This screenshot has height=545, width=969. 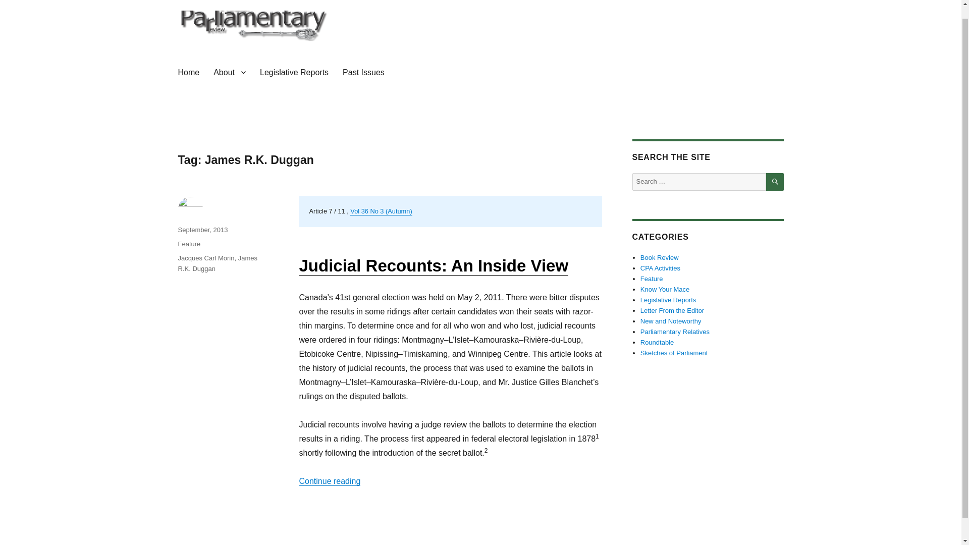 What do you see at coordinates (433, 265) in the screenshot?
I see `Judicial Recounts: An Inside View` at bounding box center [433, 265].